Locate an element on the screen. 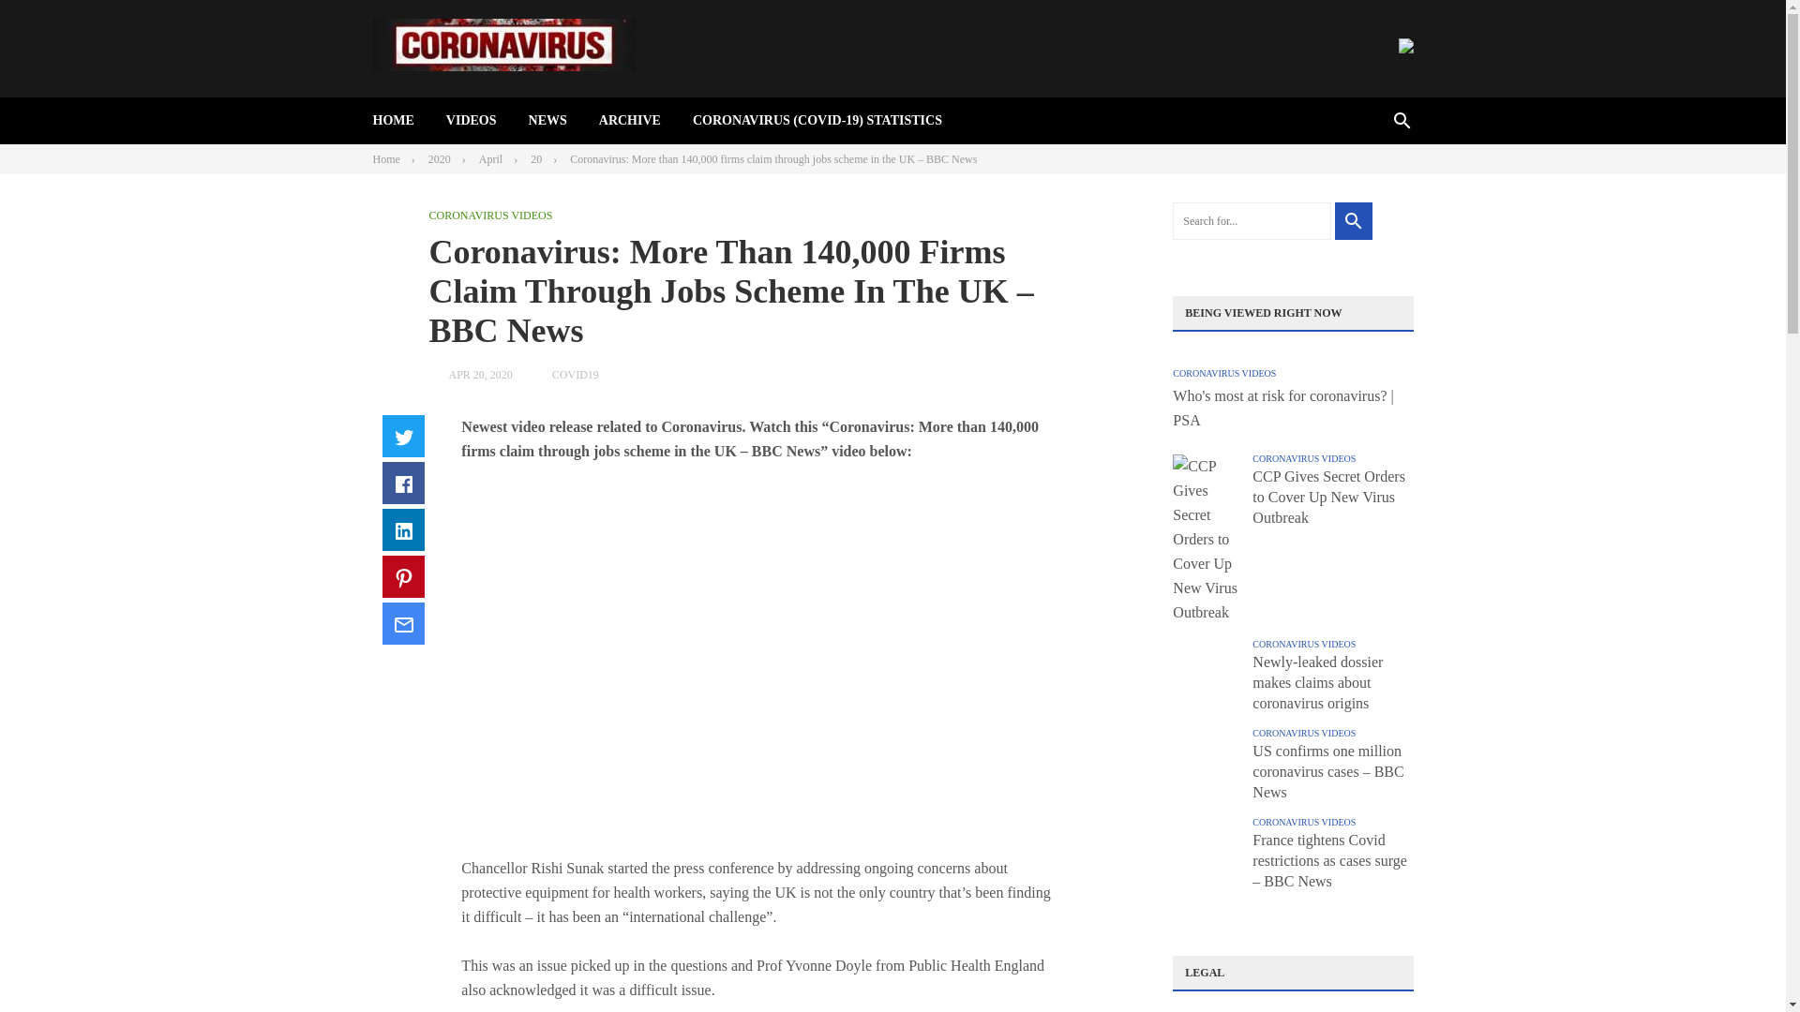  VIDEOS is located at coordinates (471, 120).